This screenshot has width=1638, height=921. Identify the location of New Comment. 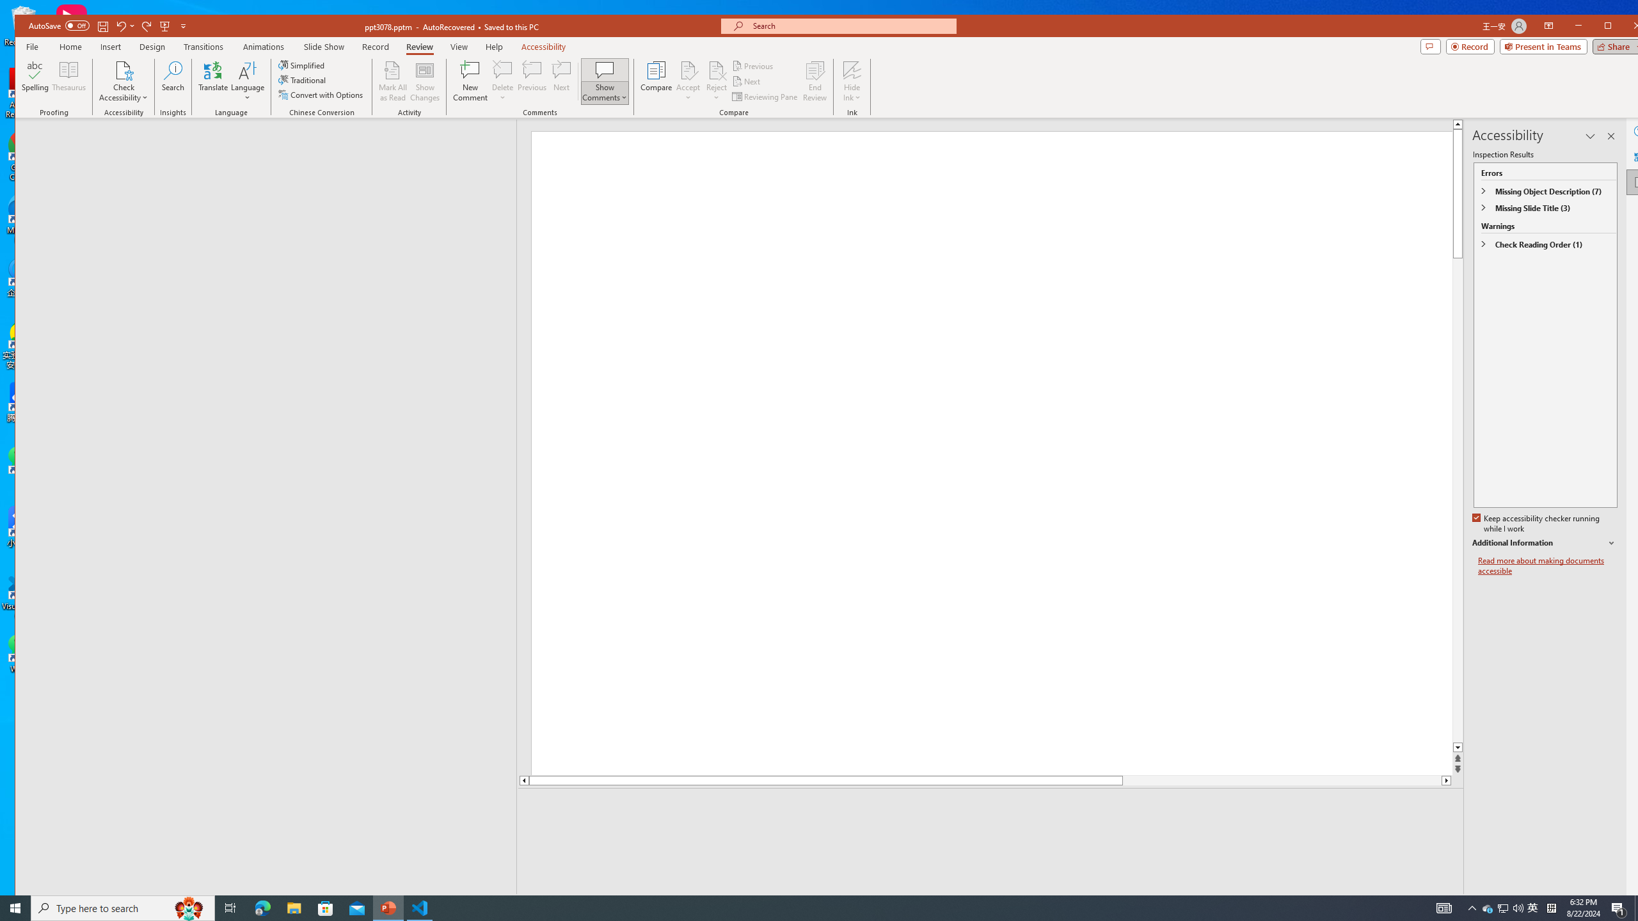
(471, 81).